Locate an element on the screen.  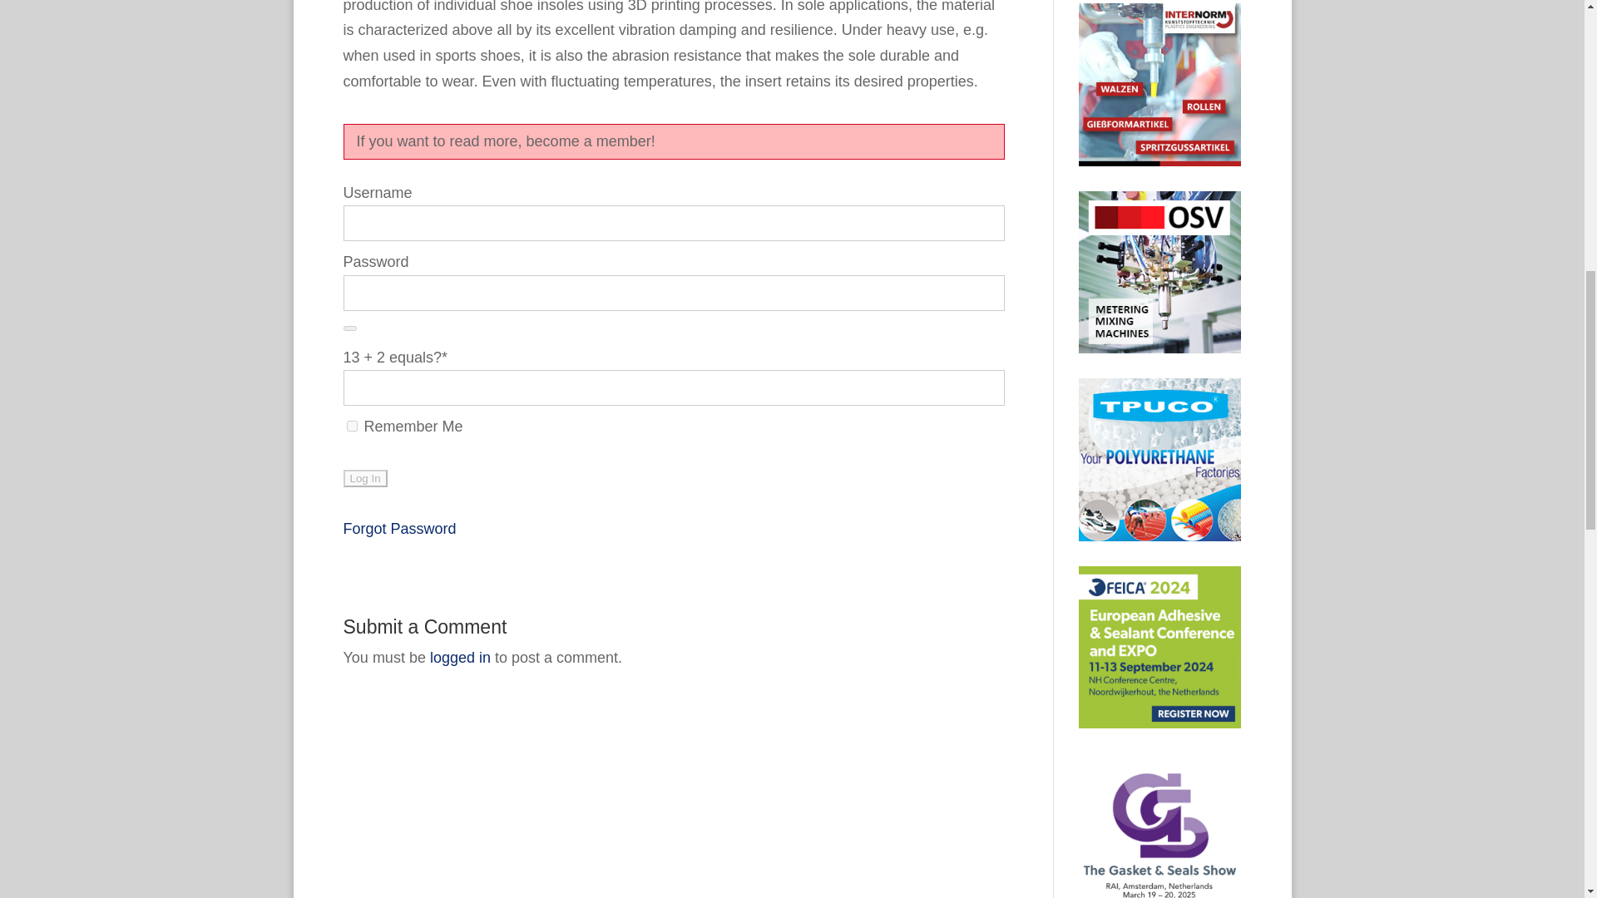
forever is located at coordinates (351, 426).